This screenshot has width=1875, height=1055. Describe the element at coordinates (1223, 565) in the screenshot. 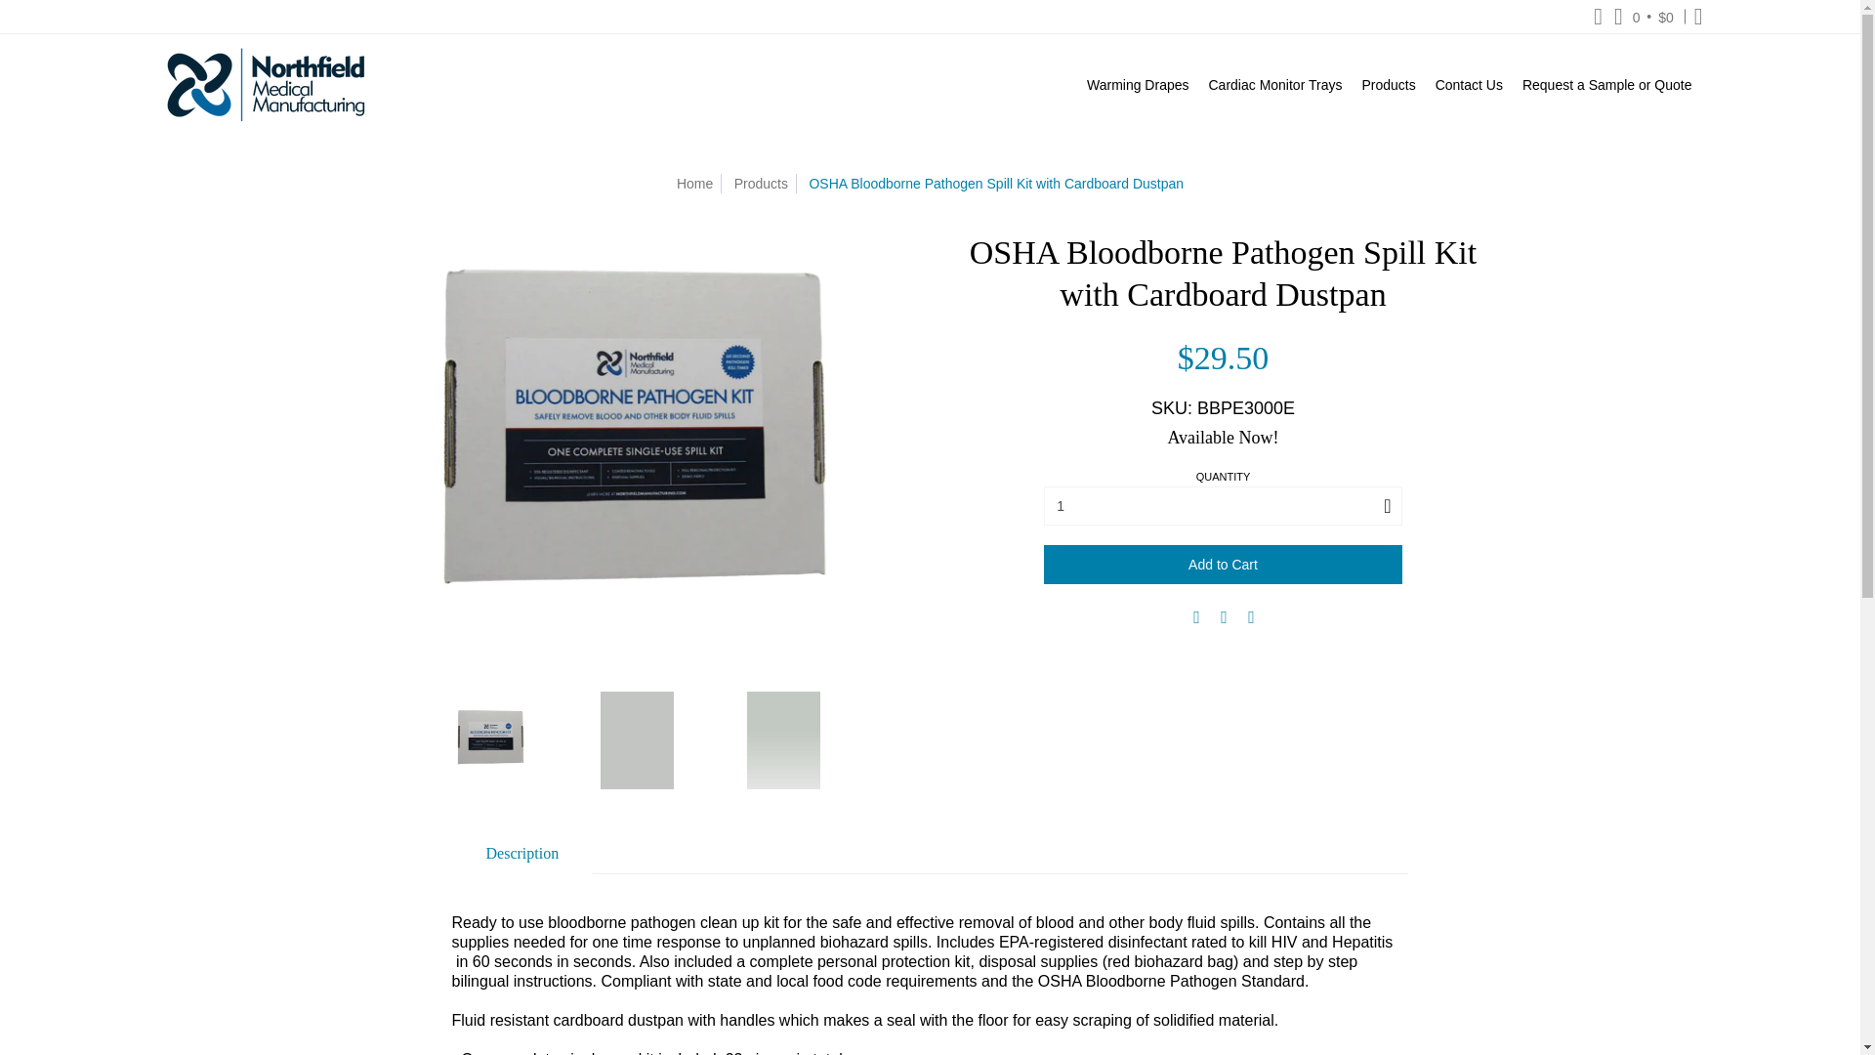

I see `Add to Cart` at that location.